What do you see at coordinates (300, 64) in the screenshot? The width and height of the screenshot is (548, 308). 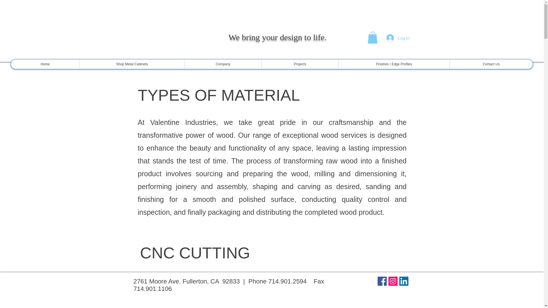 I see `Projects` at bounding box center [300, 64].